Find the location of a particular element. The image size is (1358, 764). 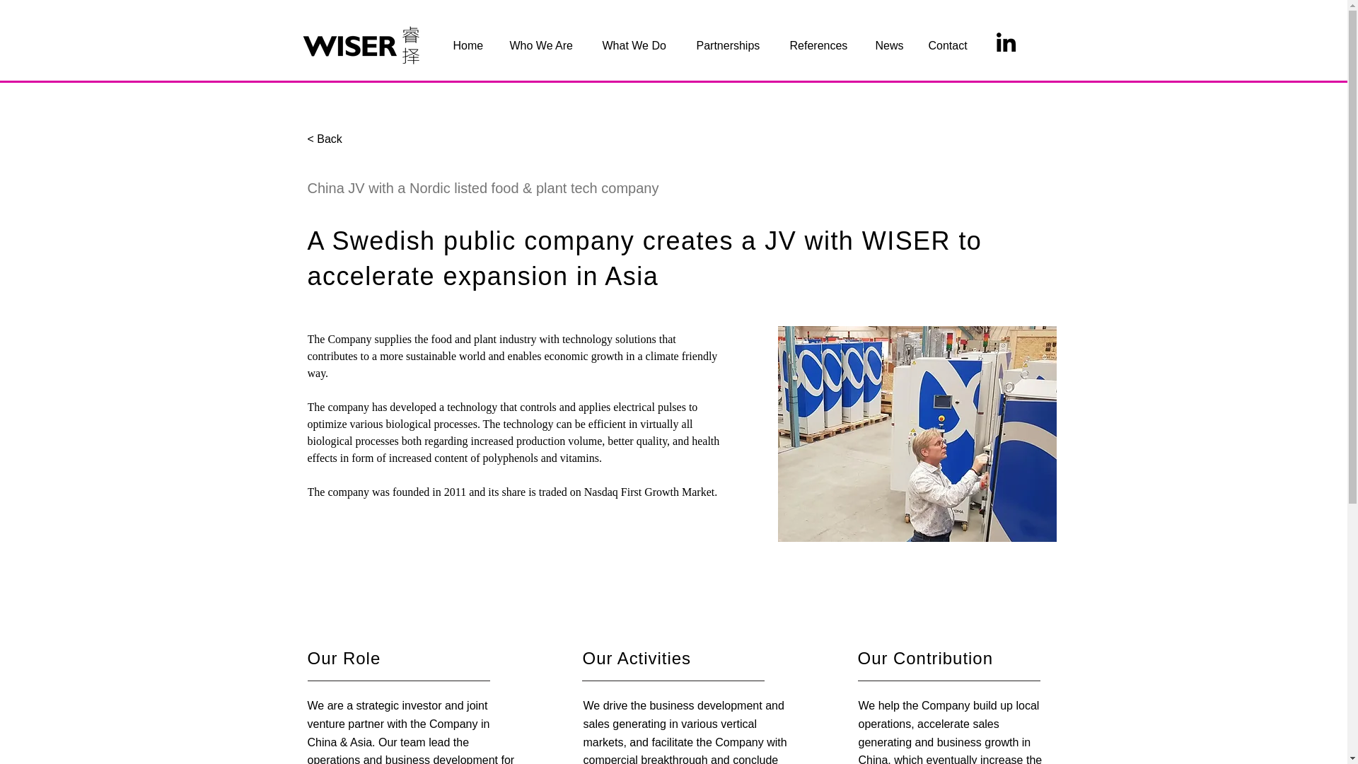

Partnerships is located at coordinates (733, 45).